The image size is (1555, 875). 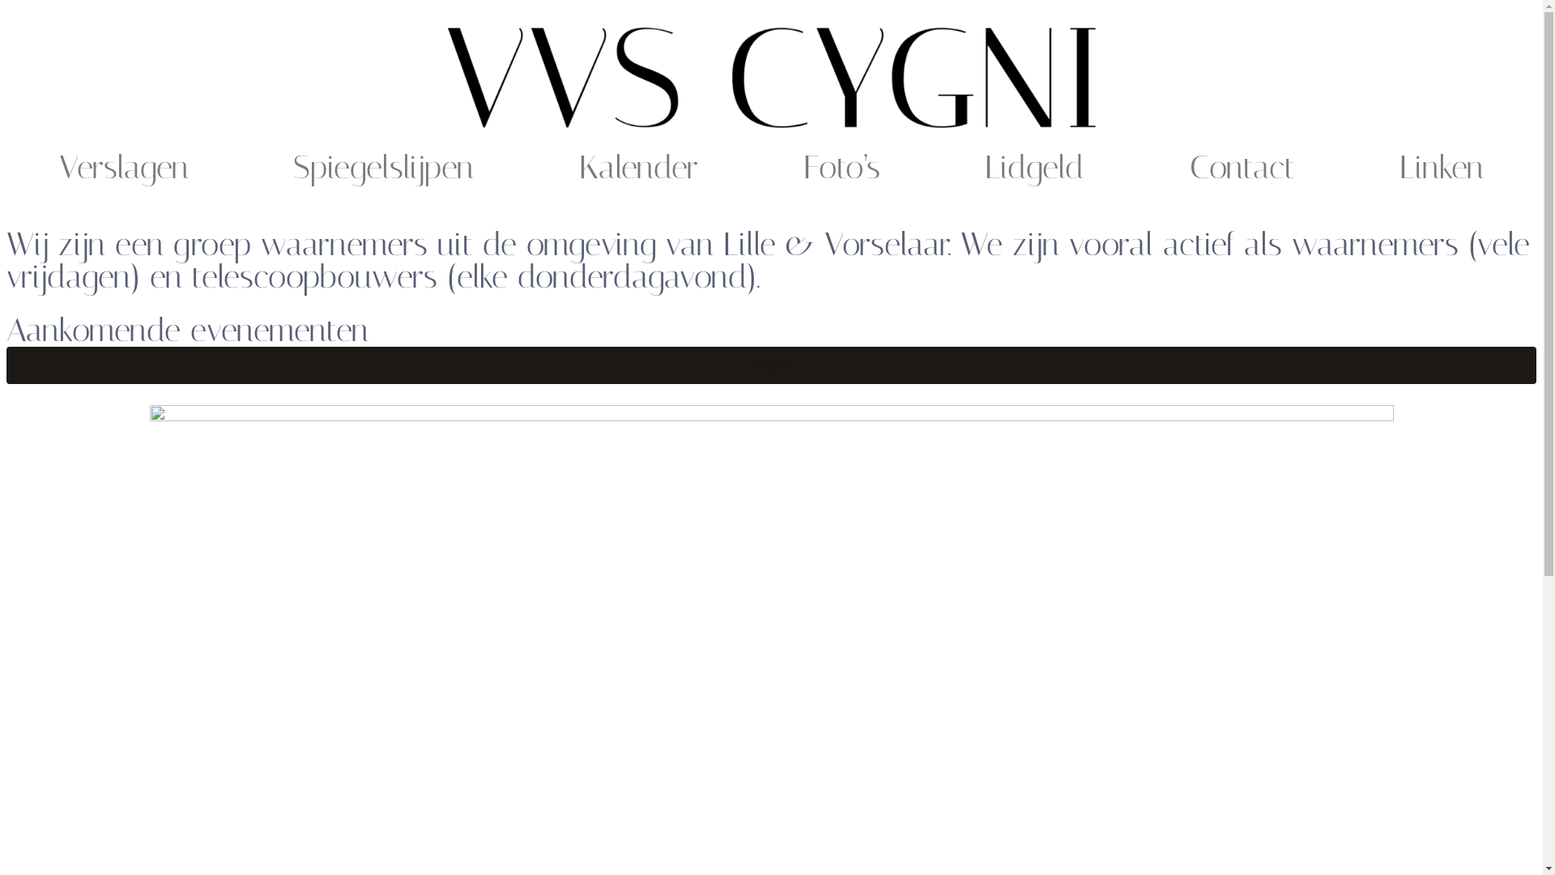 I want to click on Verslagen, so click(x=124, y=168).